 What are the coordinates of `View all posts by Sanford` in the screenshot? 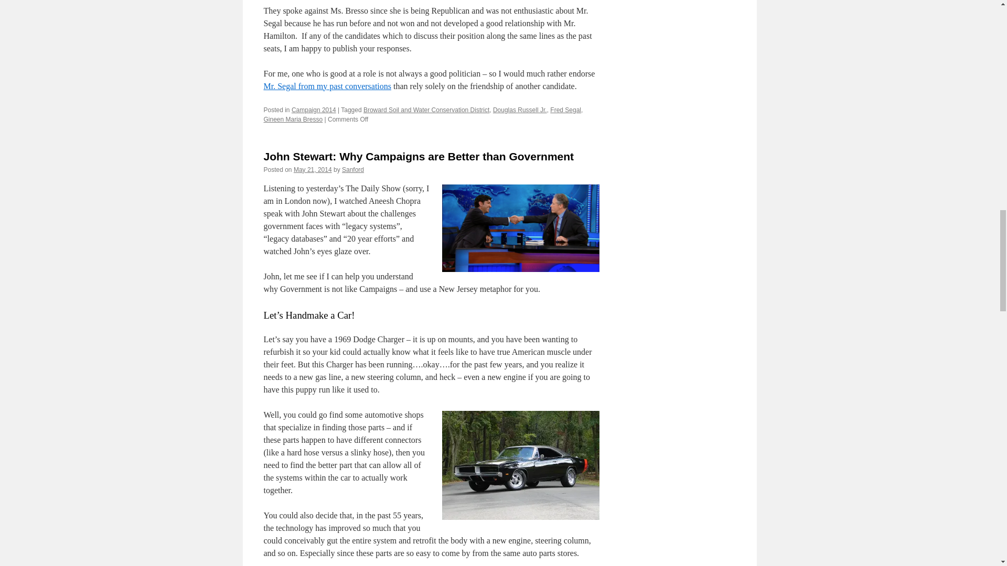 It's located at (352, 170).